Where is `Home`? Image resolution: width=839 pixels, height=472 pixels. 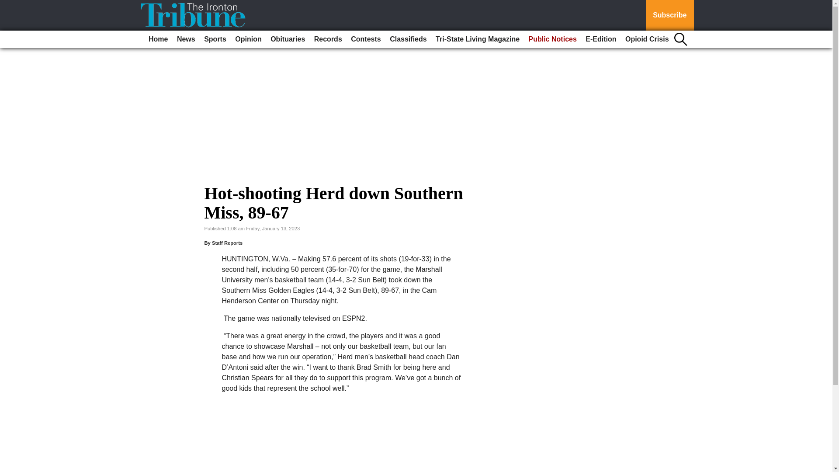
Home is located at coordinates (158, 39).